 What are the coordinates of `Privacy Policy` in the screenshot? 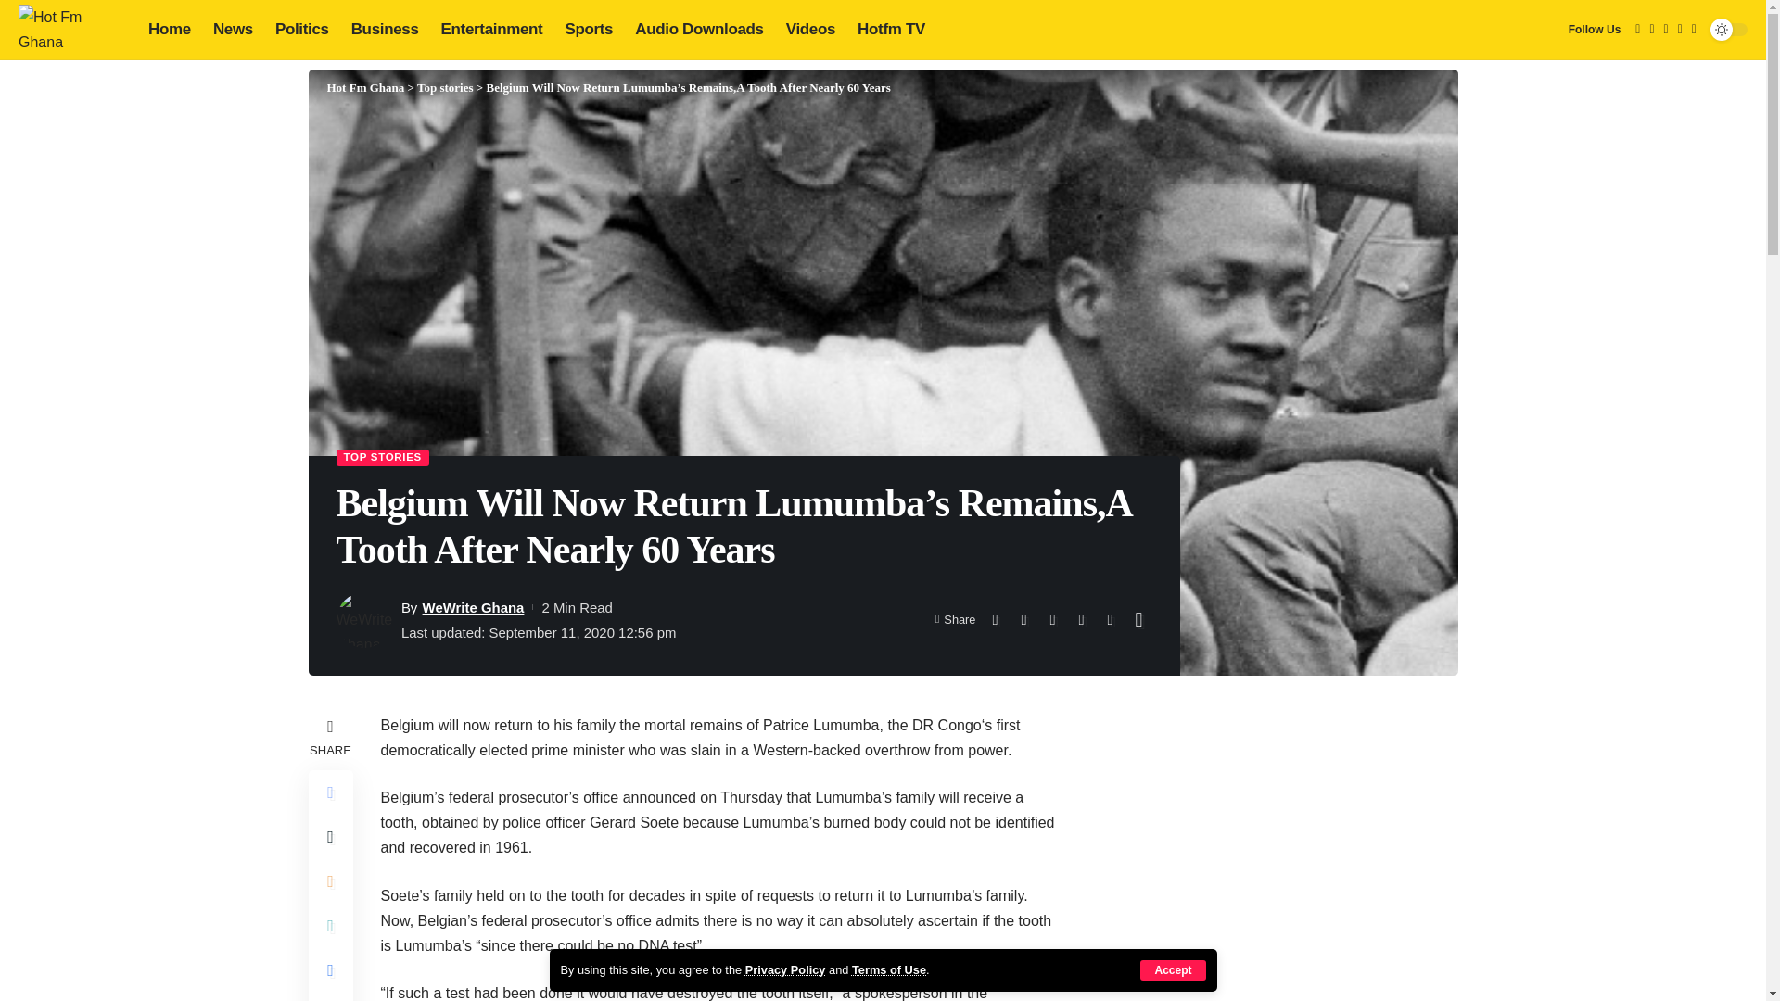 It's located at (785, 969).